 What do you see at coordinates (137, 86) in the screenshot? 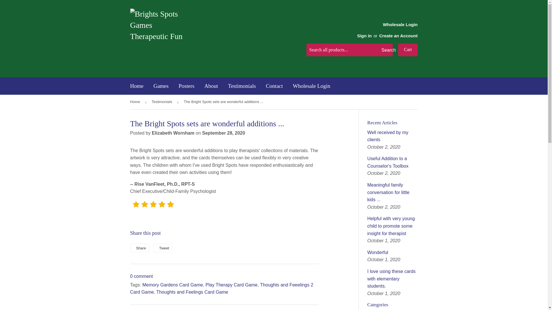
I see `Home` at bounding box center [137, 86].